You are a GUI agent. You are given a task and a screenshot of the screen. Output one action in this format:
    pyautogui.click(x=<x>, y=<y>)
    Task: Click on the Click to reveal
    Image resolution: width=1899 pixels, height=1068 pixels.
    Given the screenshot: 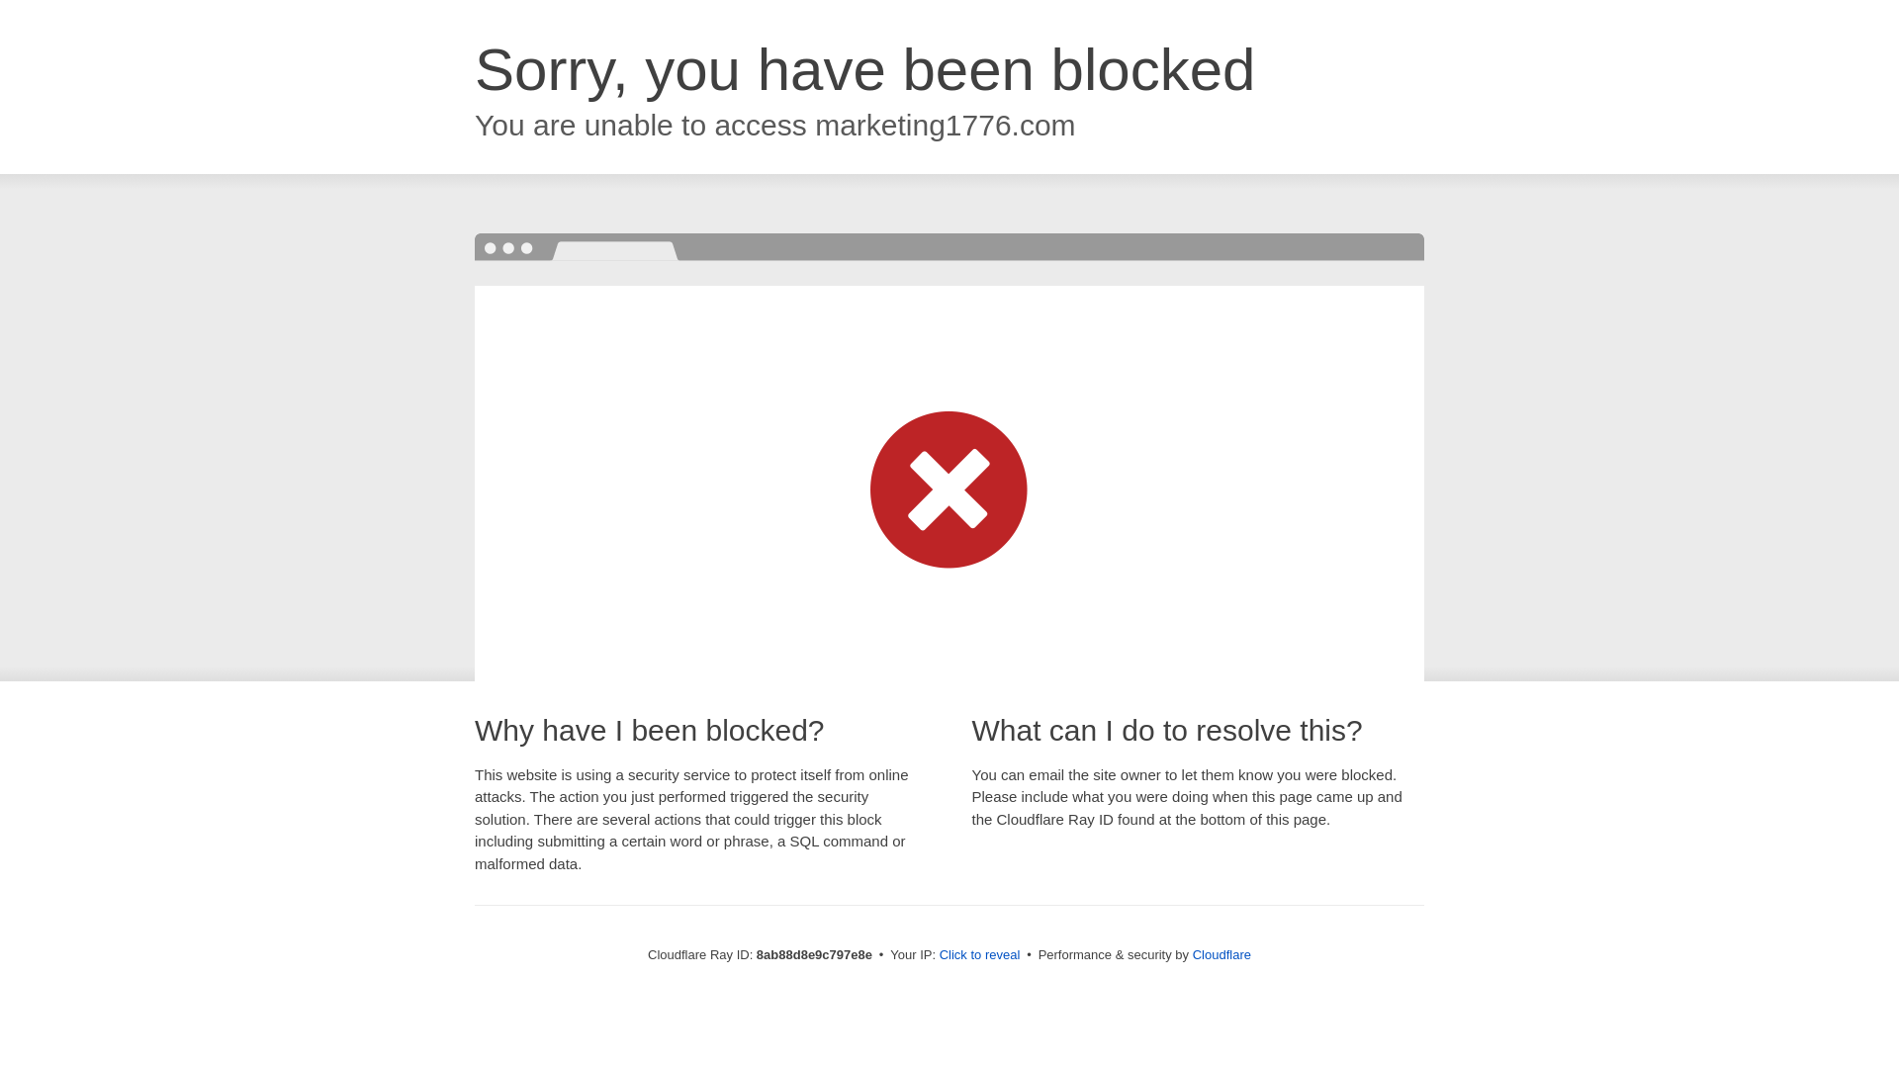 What is the action you would take?
    pyautogui.click(x=980, y=955)
    